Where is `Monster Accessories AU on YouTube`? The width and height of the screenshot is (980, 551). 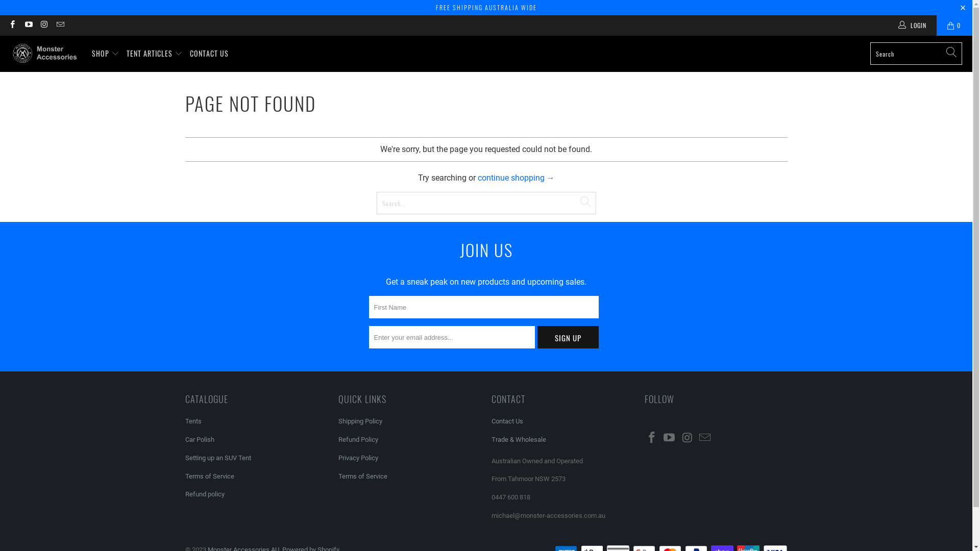
Monster Accessories AU on YouTube is located at coordinates (28, 26).